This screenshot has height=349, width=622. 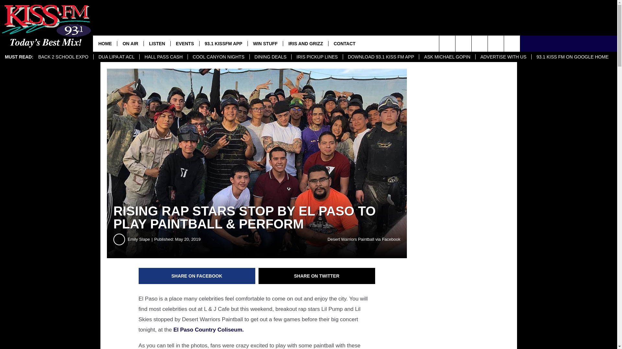 I want to click on WIN STUFF, so click(x=265, y=43).